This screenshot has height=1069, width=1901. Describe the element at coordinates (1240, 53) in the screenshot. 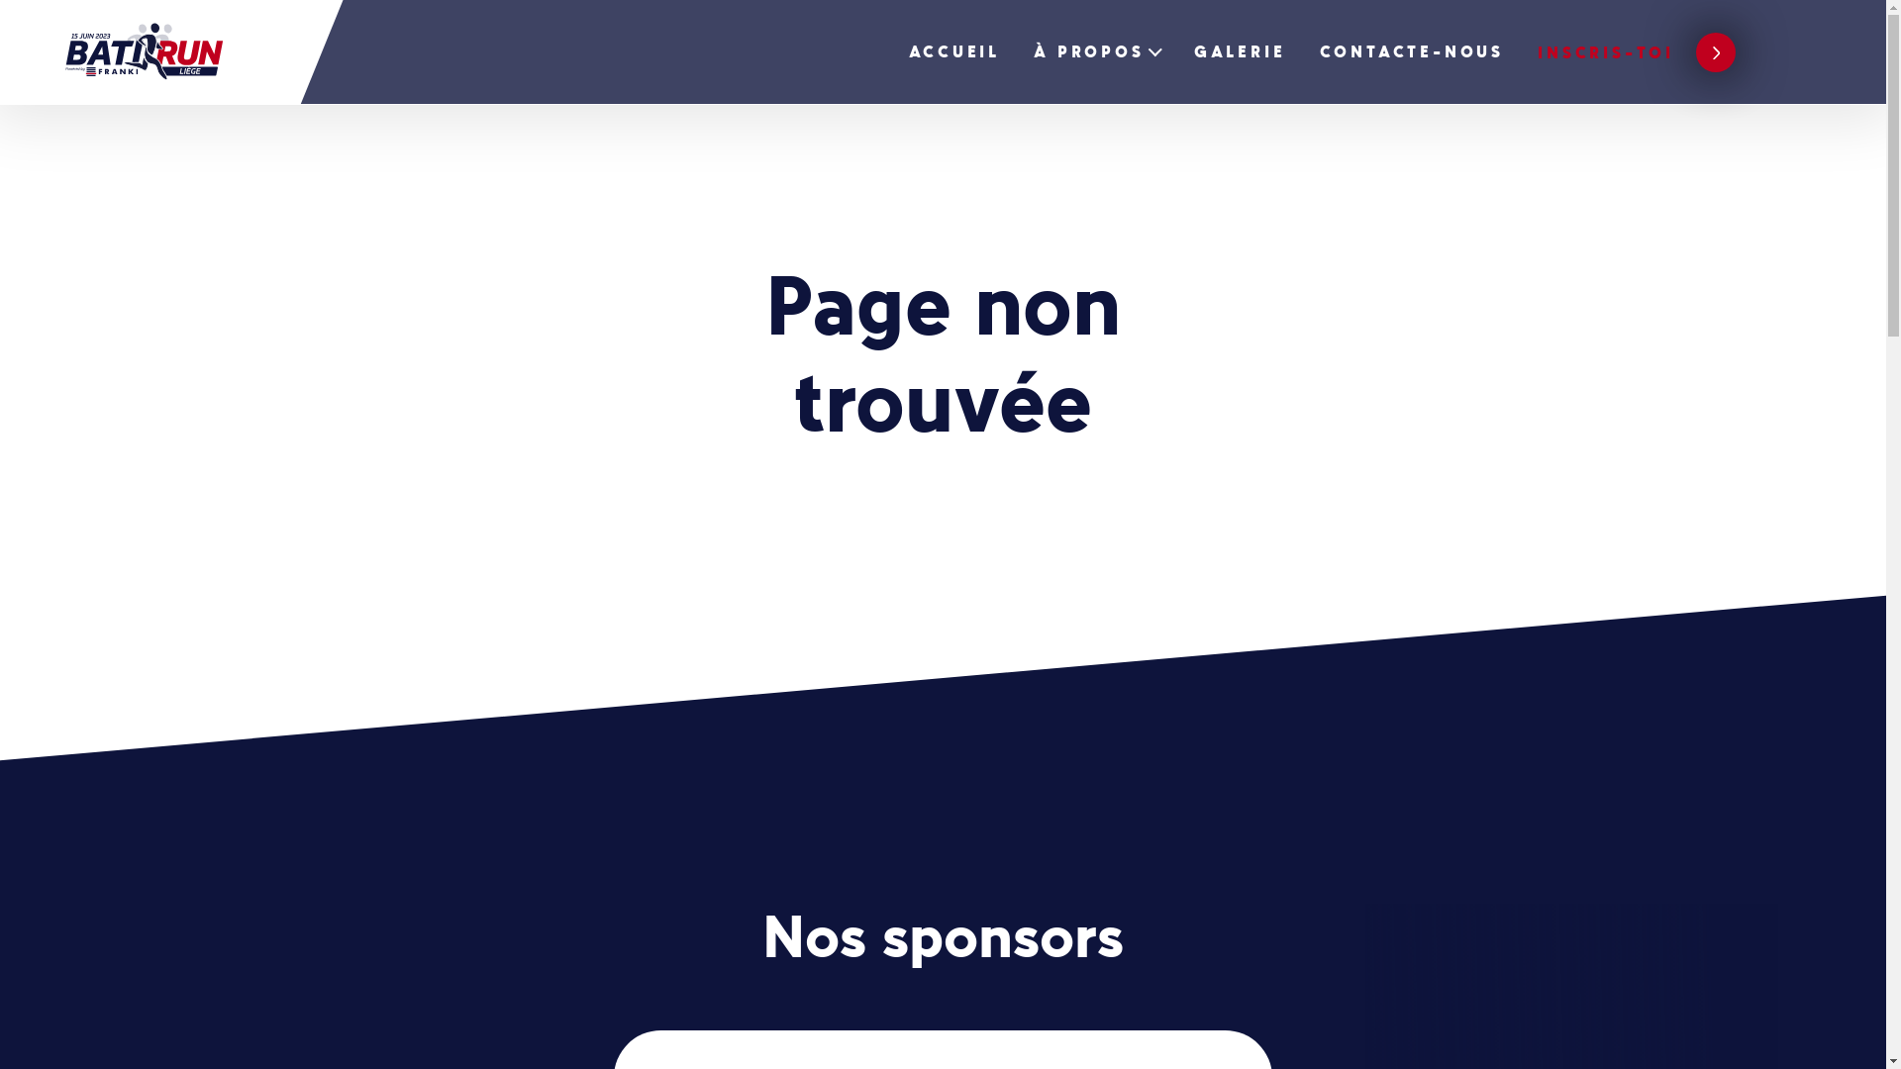

I see `GALERIE` at that location.